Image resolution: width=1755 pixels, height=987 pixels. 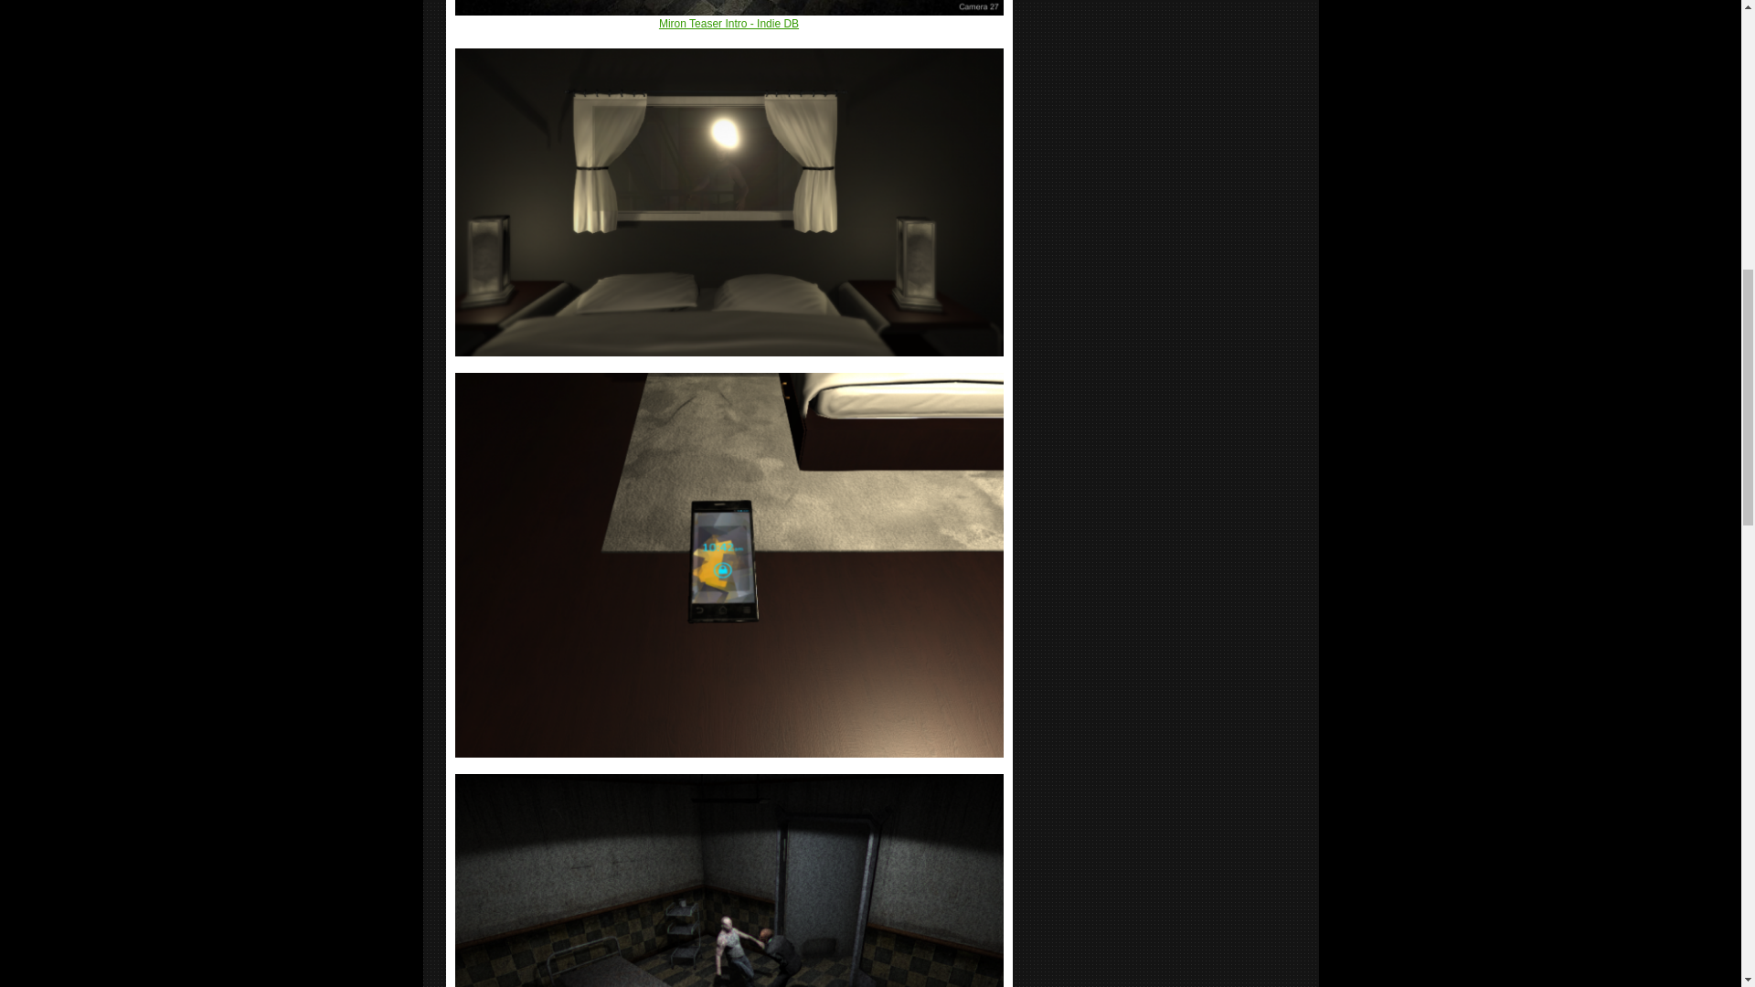 I want to click on No more flashlights, use the smartphone - Indie DB, so click(x=729, y=565).